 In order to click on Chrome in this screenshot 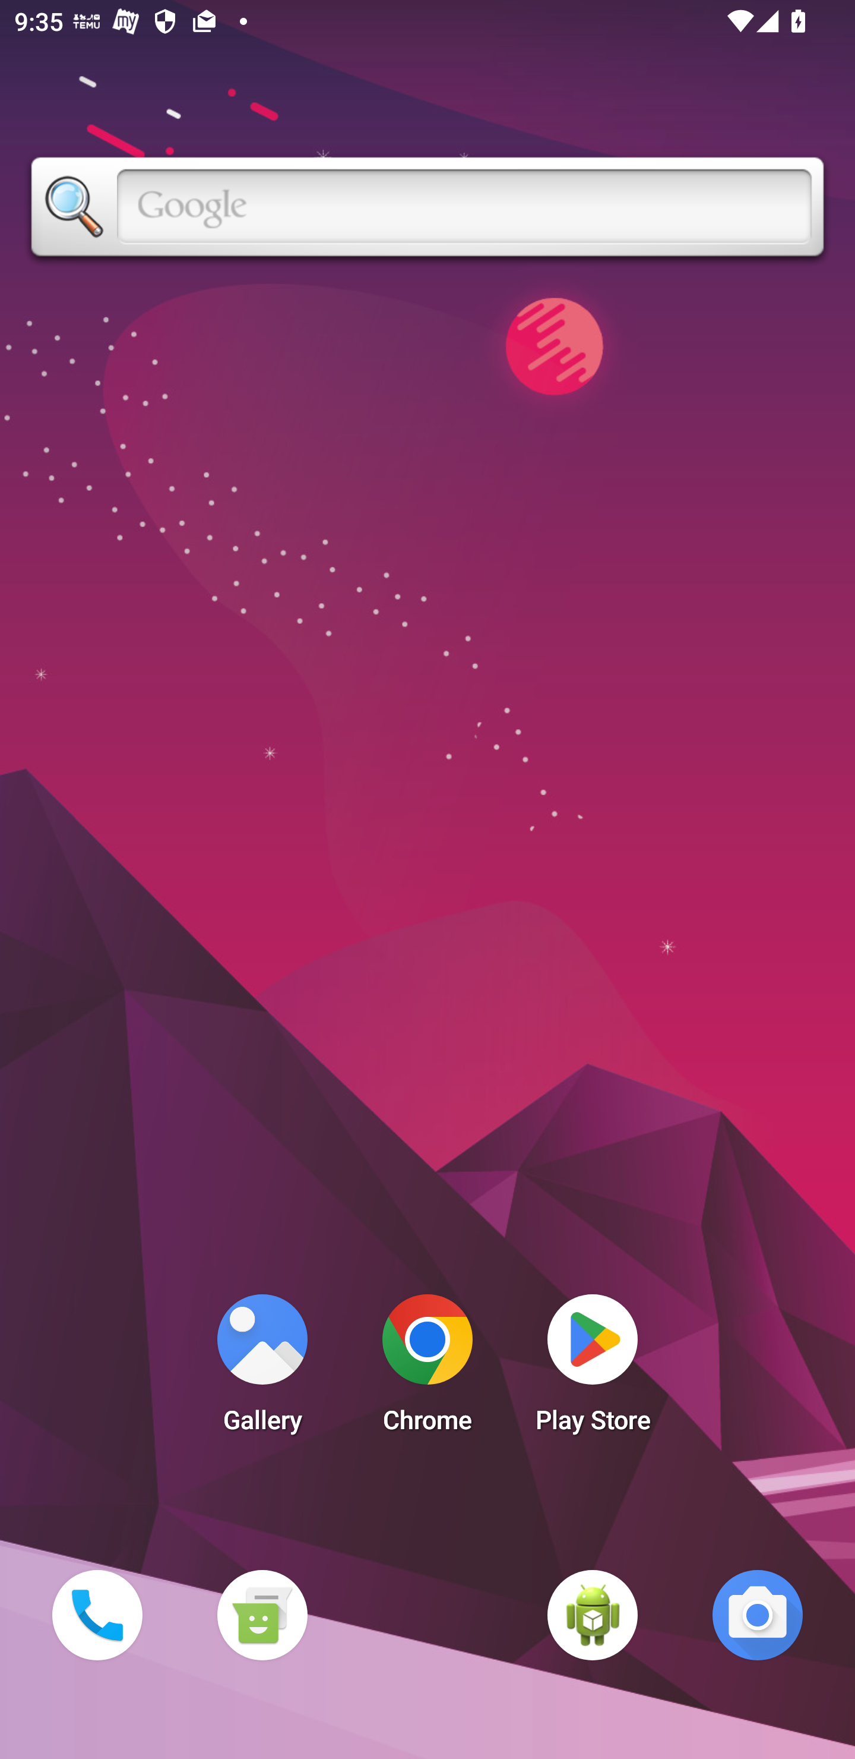, I will do `click(427, 1369)`.